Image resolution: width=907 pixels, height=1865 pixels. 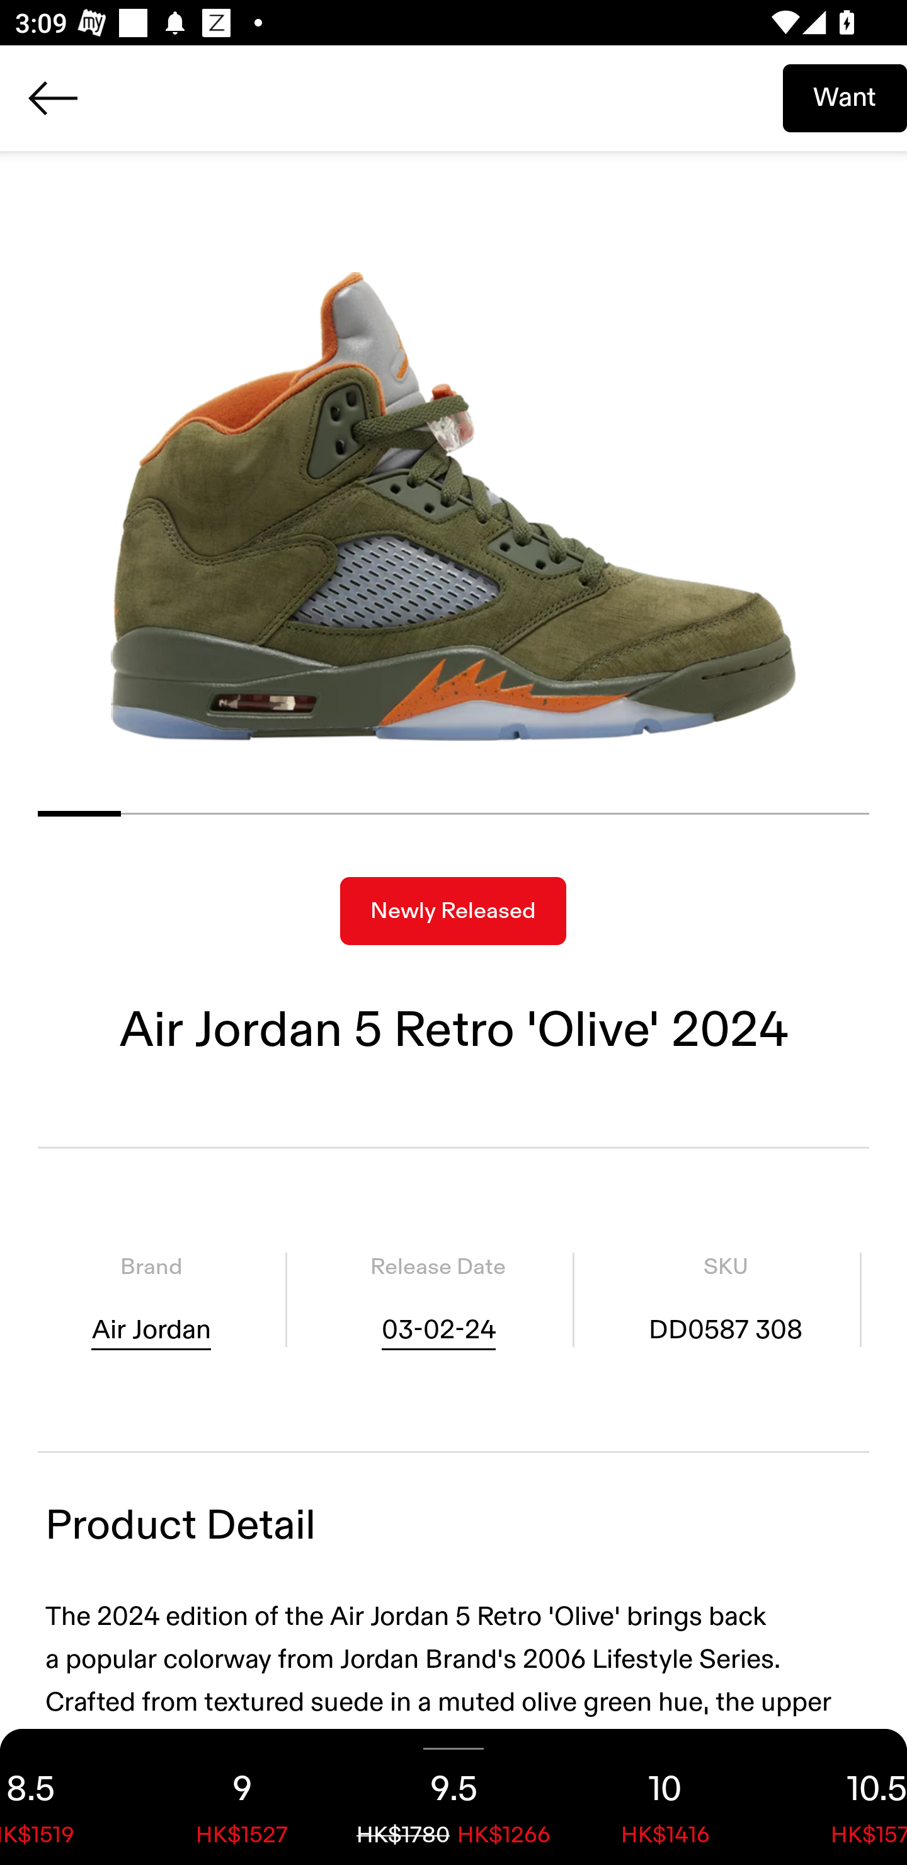 I want to click on 8.5 HK$1519, so click(x=68, y=1797).